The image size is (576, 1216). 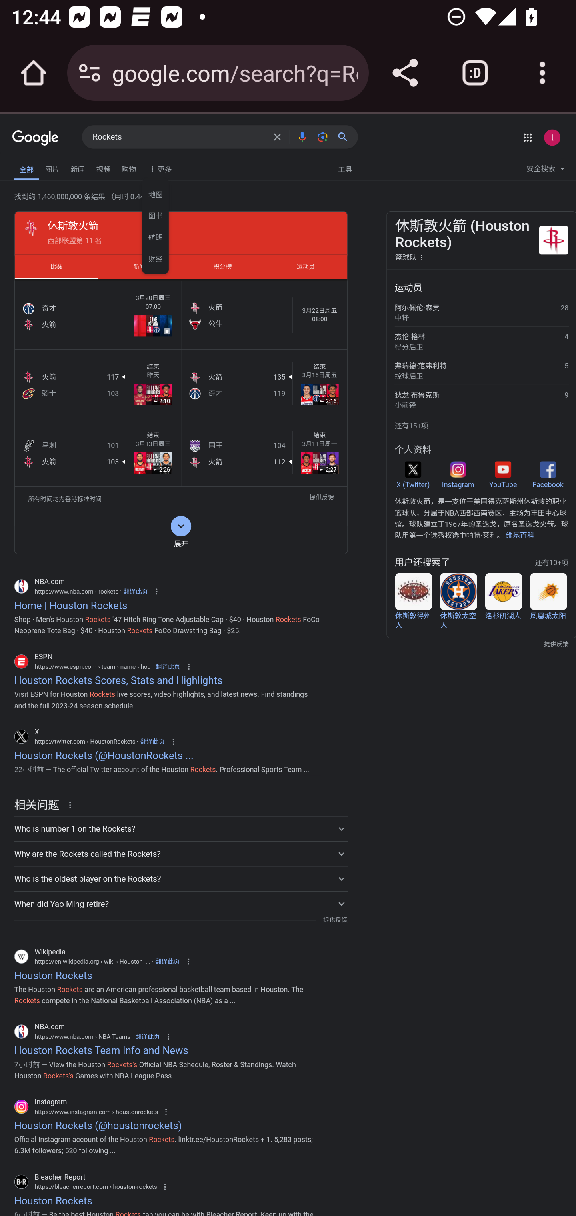 I want to click on Customize and control Google Chrome, so click(x=542, y=73).